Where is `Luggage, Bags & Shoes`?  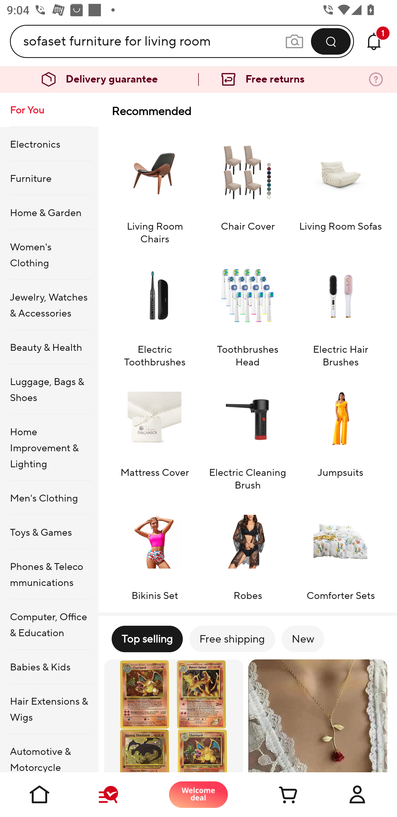
Luggage, Bags & Shoes is located at coordinates (49, 389).